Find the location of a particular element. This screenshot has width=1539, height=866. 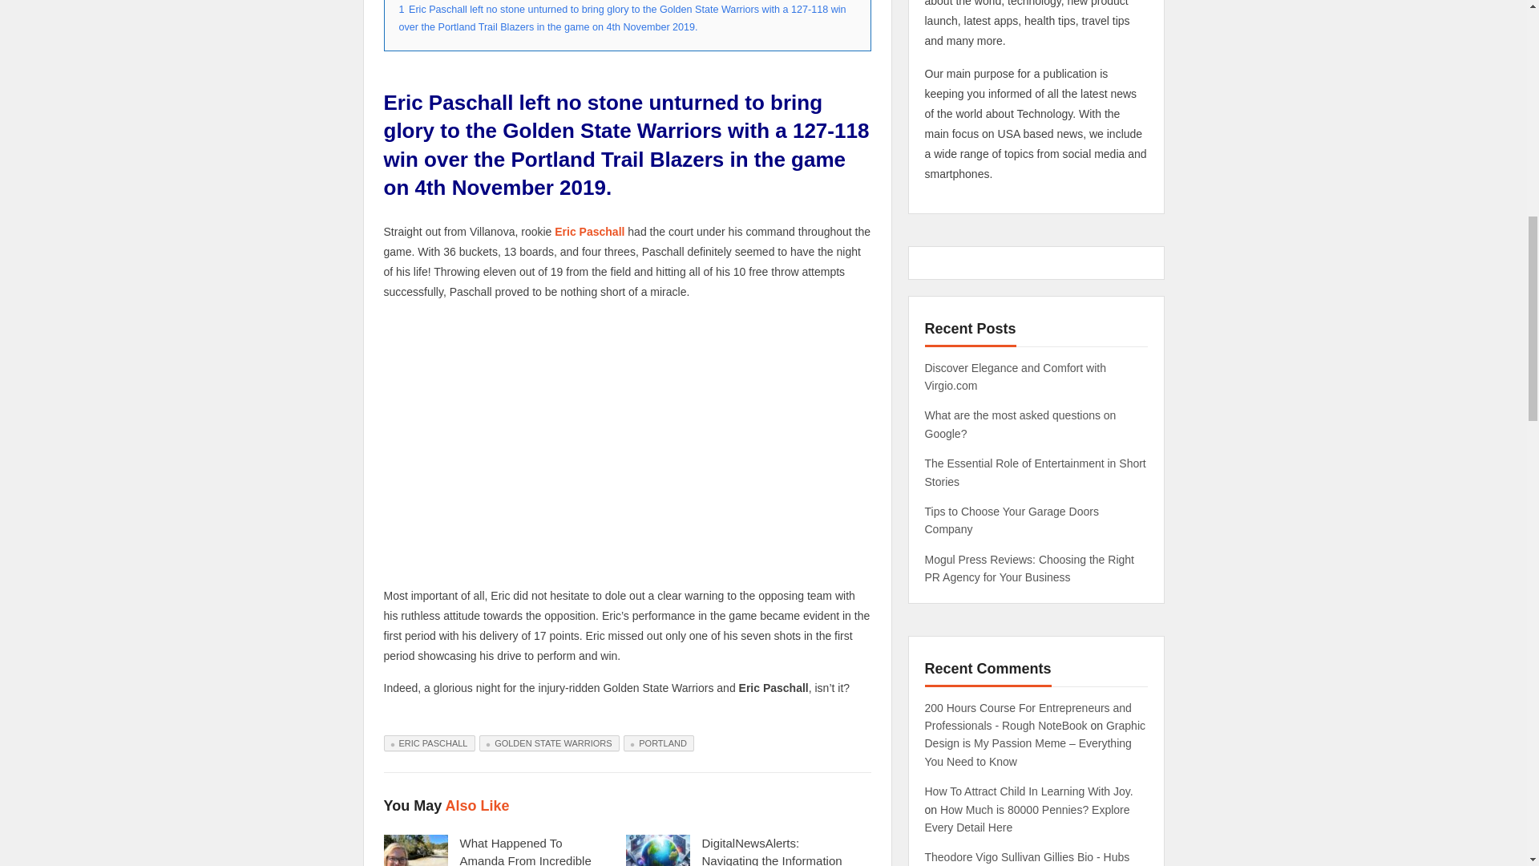

What Happened To Amanda From Incredible Tiny Homes is located at coordinates (526, 852).